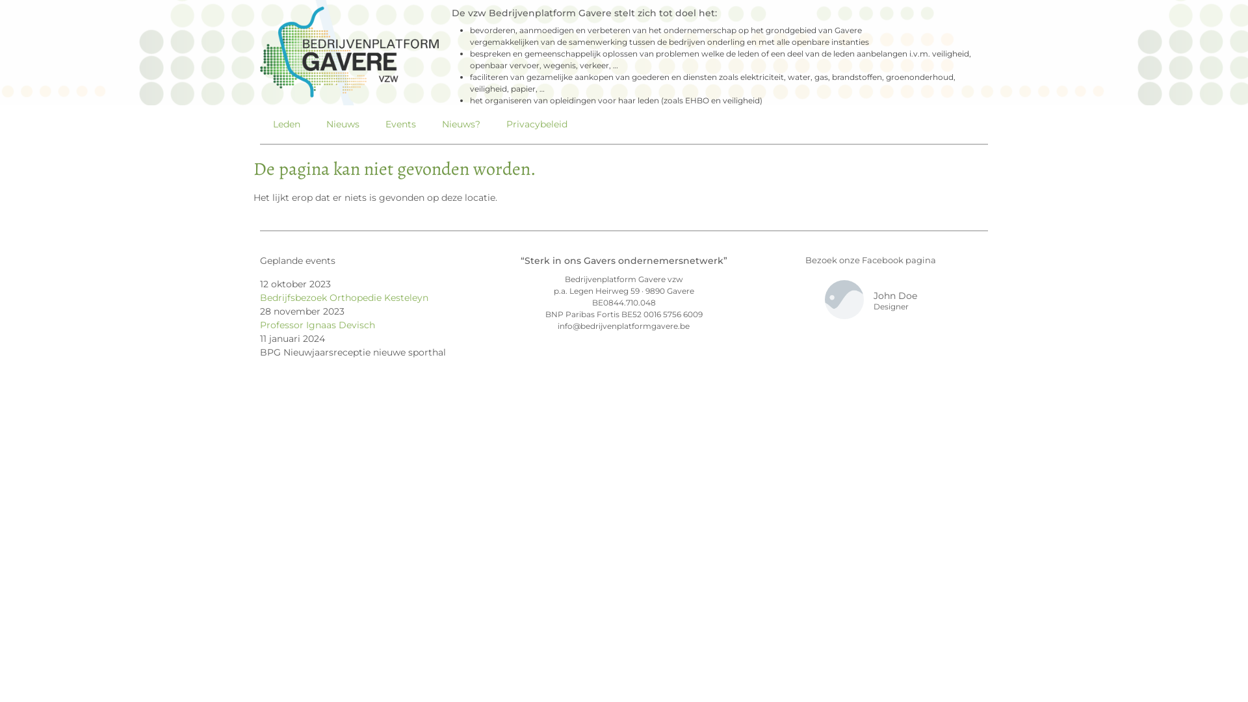 Image resolution: width=1248 pixels, height=702 pixels. What do you see at coordinates (400, 124) in the screenshot?
I see `Events` at bounding box center [400, 124].